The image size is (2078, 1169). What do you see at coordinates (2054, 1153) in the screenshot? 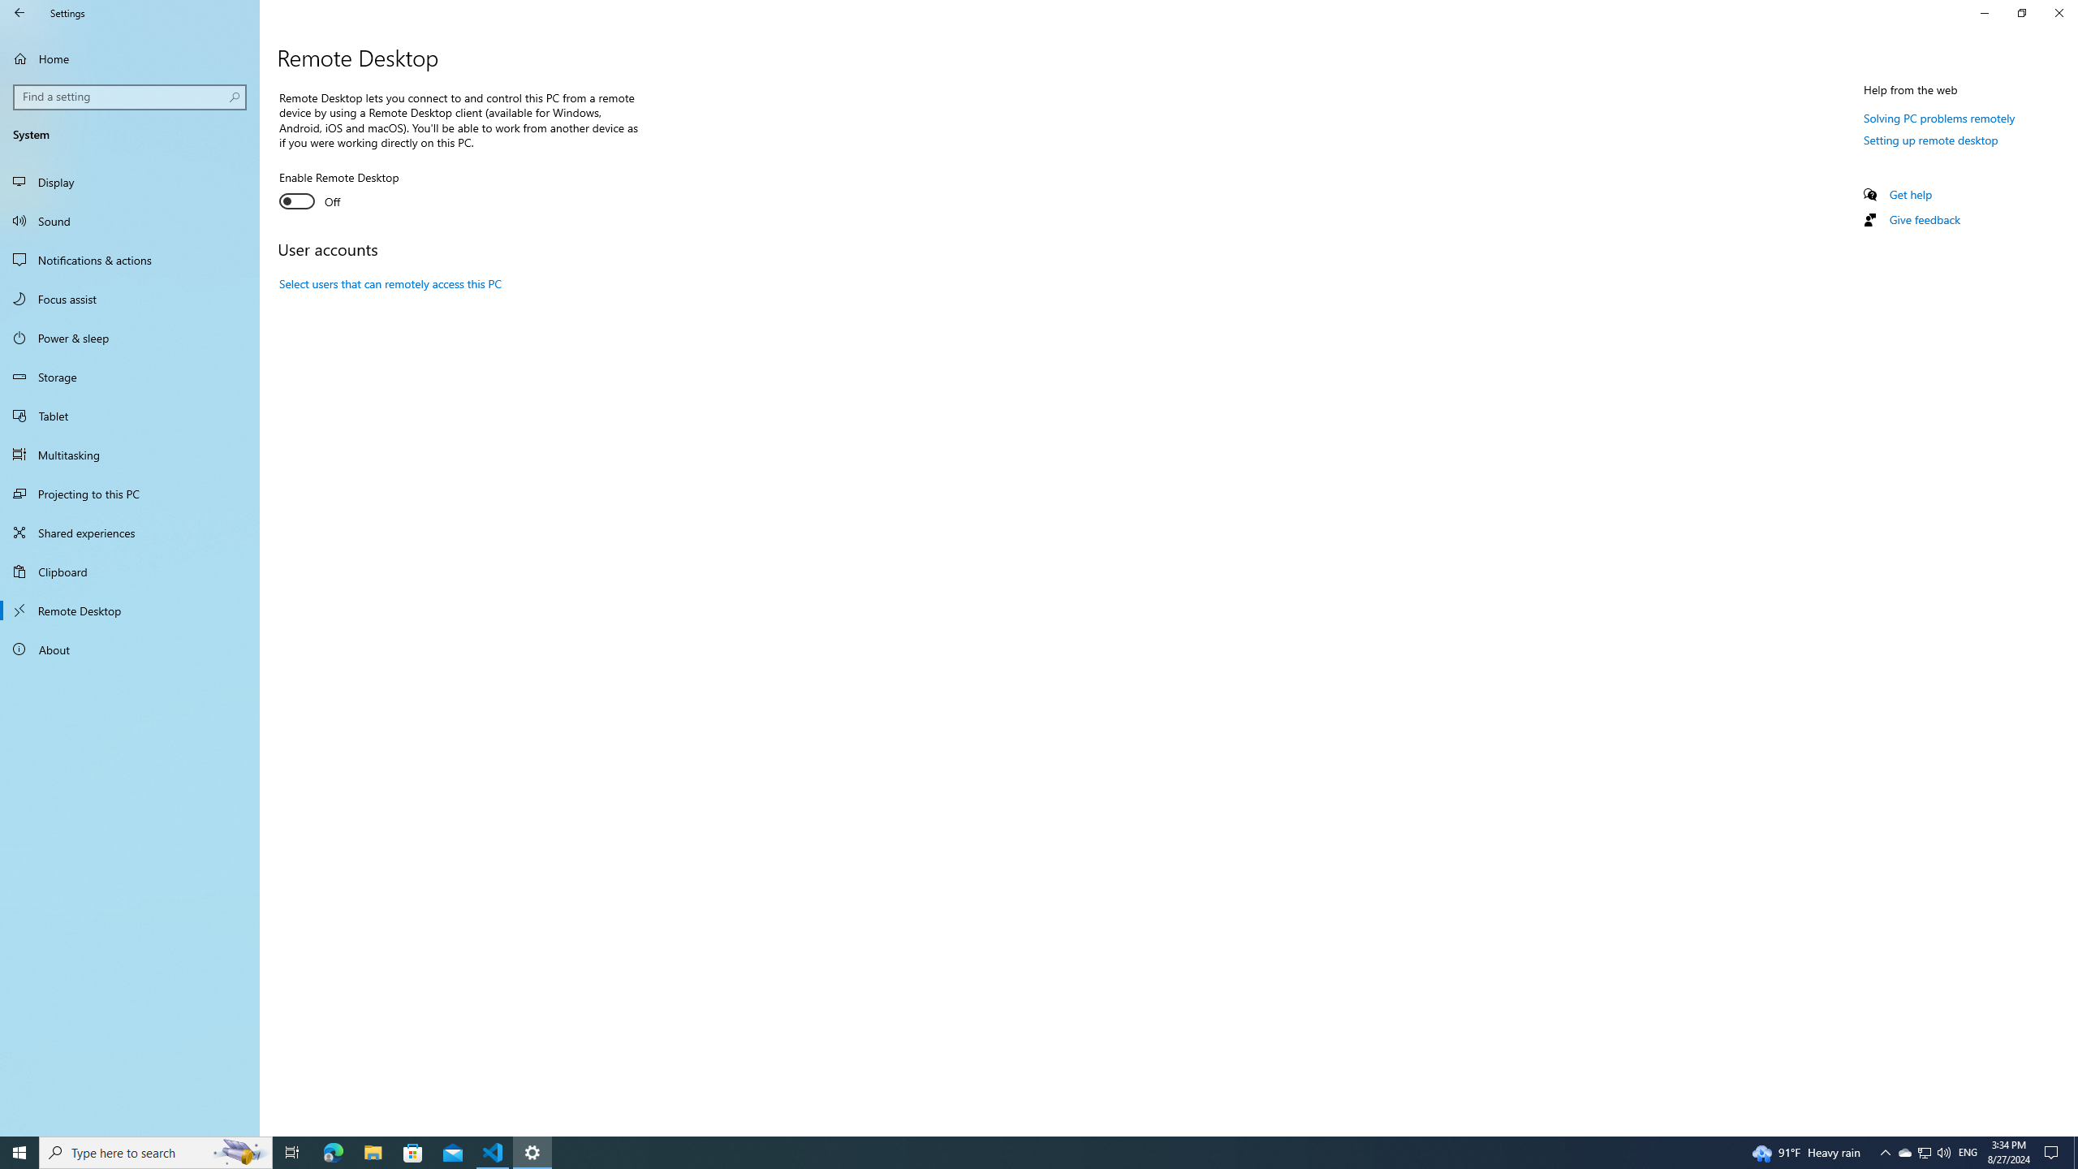
I see `Action Center, No new notifications` at bounding box center [2054, 1153].